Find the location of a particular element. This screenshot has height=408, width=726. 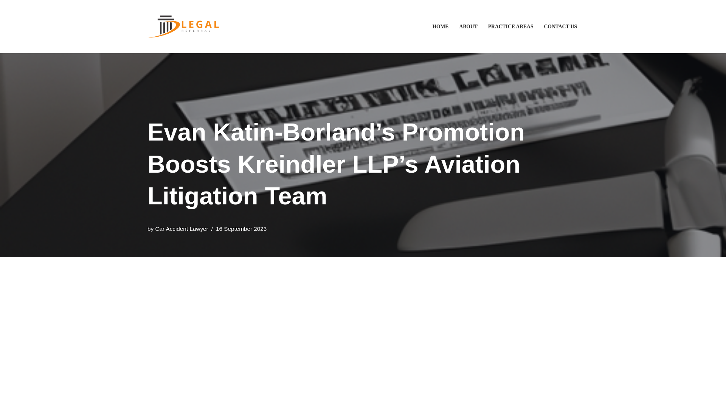

PRACTICE AREAS is located at coordinates (510, 26).